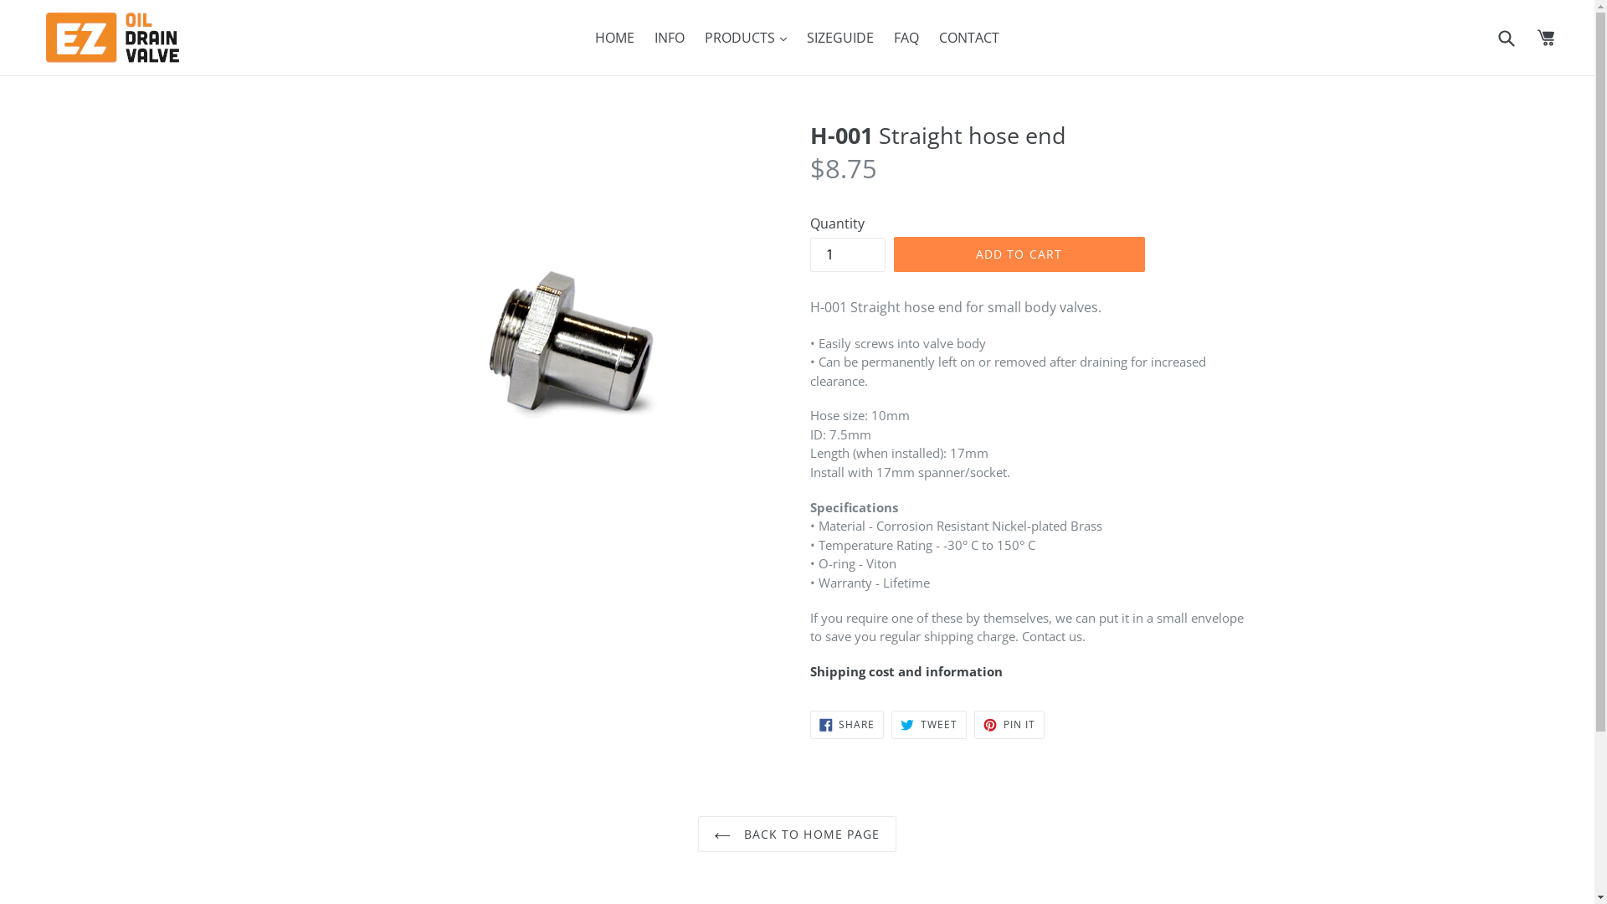  What do you see at coordinates (614, 38) in the screenshot?
I see `HOME` at bounding box center [614, 38].